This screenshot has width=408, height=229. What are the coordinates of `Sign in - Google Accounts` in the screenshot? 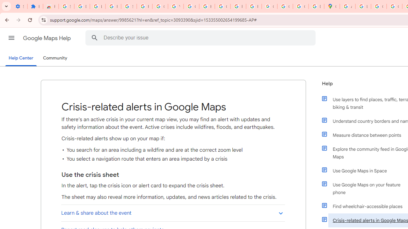 It's located at (66, 6).